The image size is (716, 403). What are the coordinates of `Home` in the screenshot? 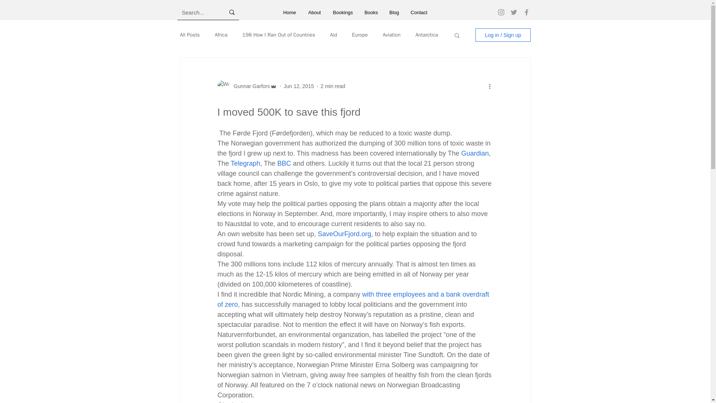 It's located at (289, 12).